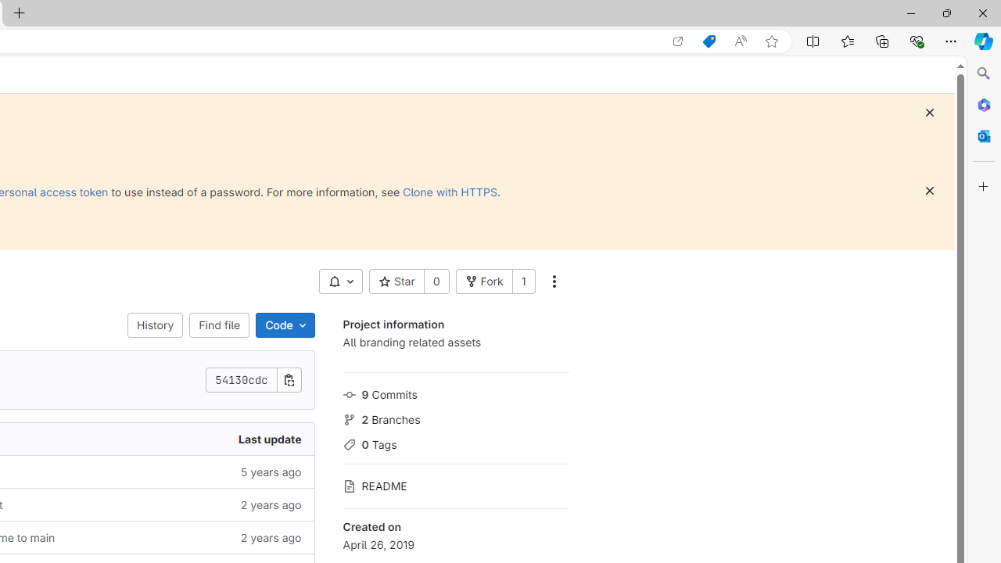 The image size is (1001, 563). I want to click on Class: s16 icon gl-mr-3 gl-text-gray-500, so click(349, 486).